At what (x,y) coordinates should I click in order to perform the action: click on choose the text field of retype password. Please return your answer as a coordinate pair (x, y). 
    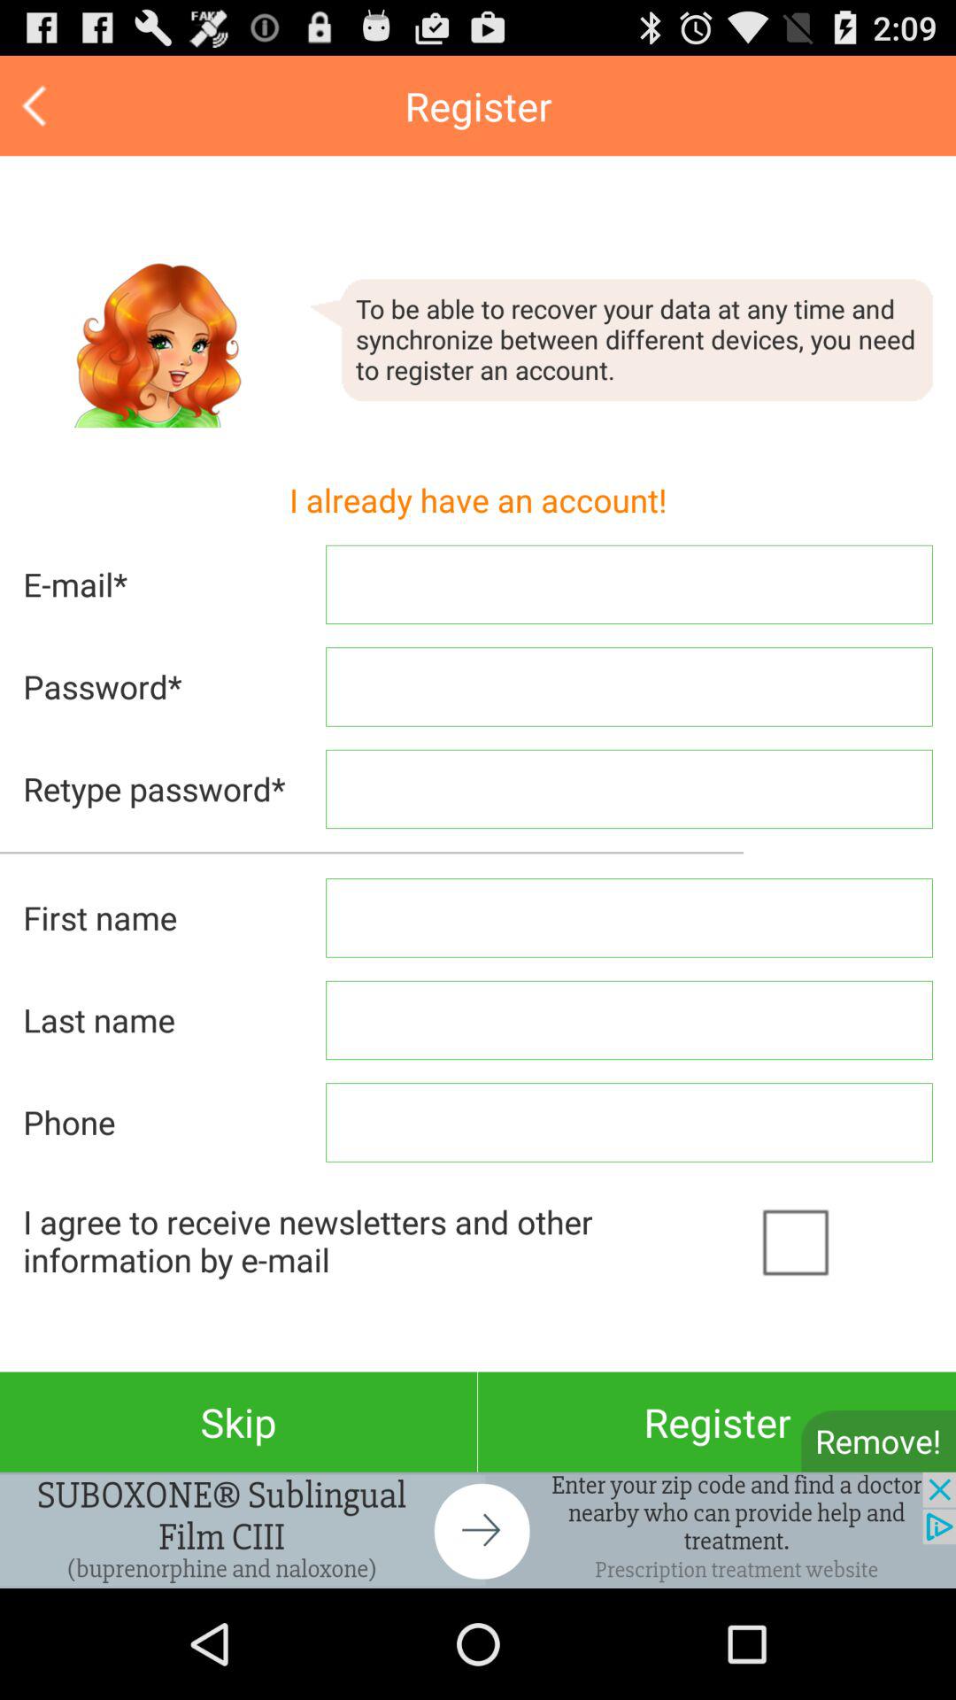
    Looking at the image, I should click on (629, 789).